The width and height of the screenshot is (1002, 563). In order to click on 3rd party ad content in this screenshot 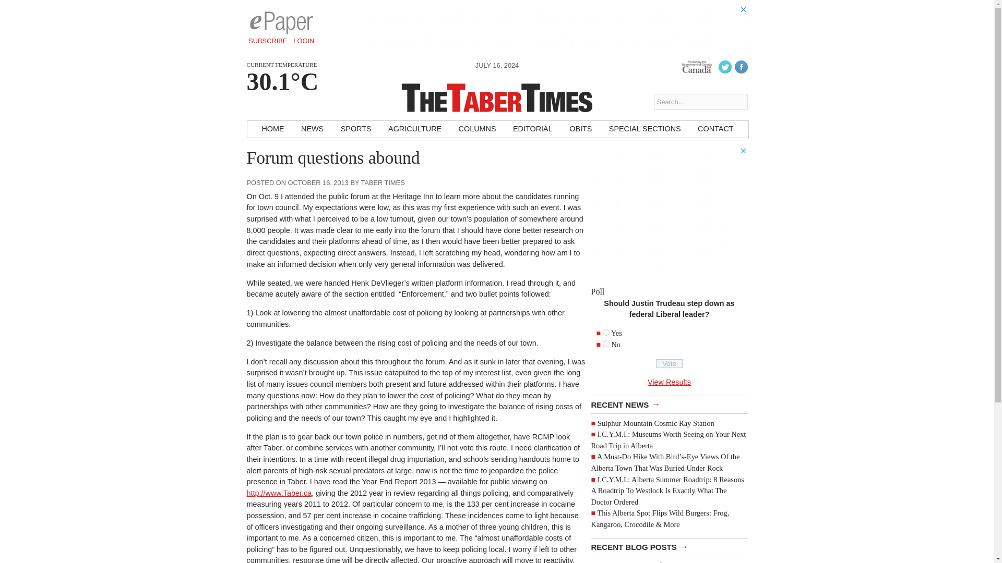, I will do `click(557, 28)`.